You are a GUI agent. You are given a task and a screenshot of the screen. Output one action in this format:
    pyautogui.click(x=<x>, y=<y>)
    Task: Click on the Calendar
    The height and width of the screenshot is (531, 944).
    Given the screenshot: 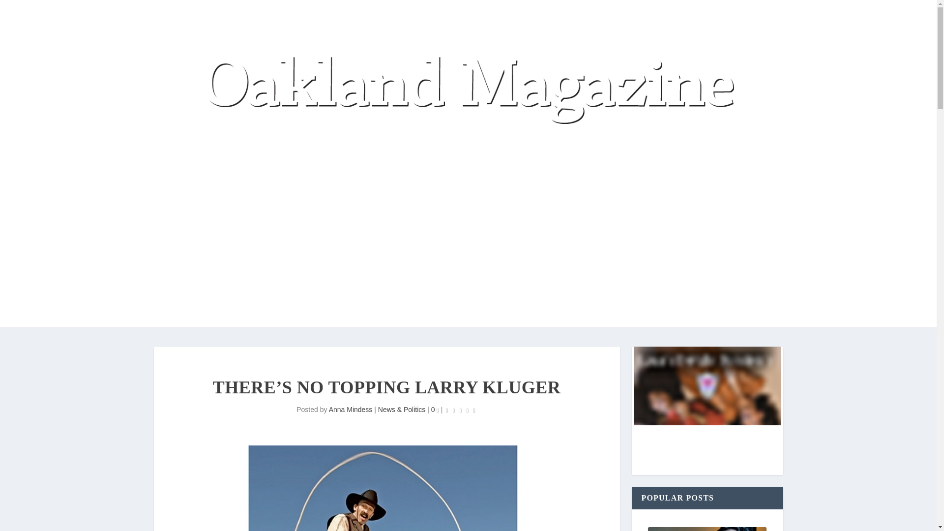 What is the action you would take?
    pyautogui.click(x=216, y=133)
    